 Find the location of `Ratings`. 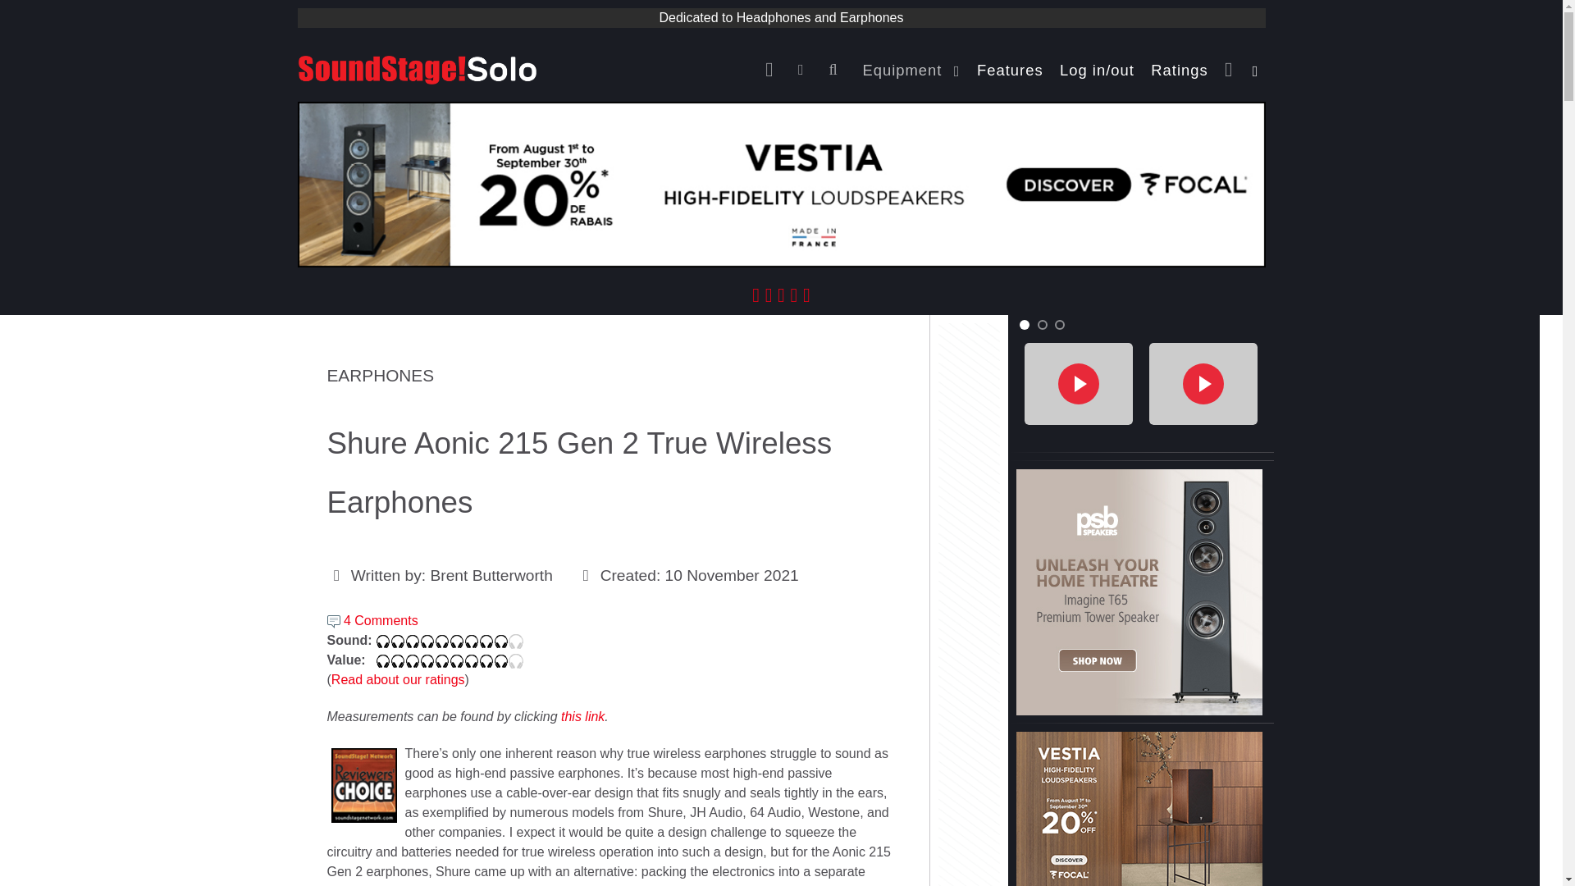

Ratings is located at coordinates (1180, 70).